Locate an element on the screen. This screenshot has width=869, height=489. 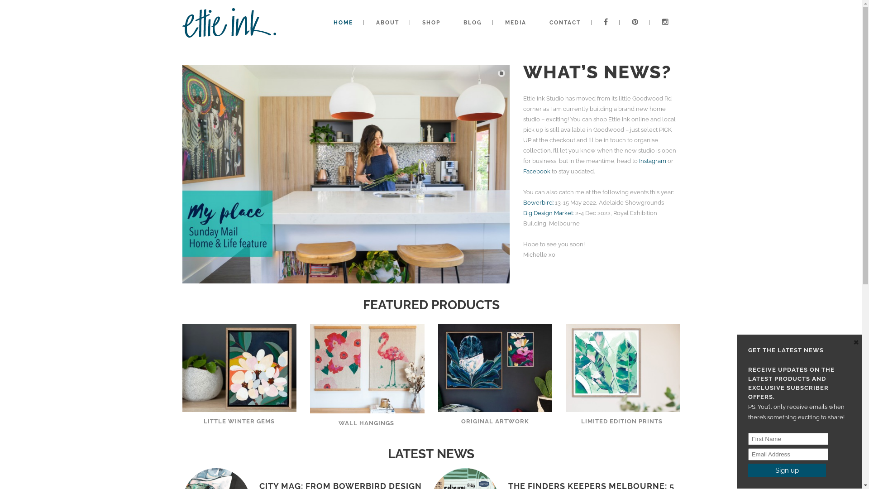
MEDIA is located at coordinates (516, 23).